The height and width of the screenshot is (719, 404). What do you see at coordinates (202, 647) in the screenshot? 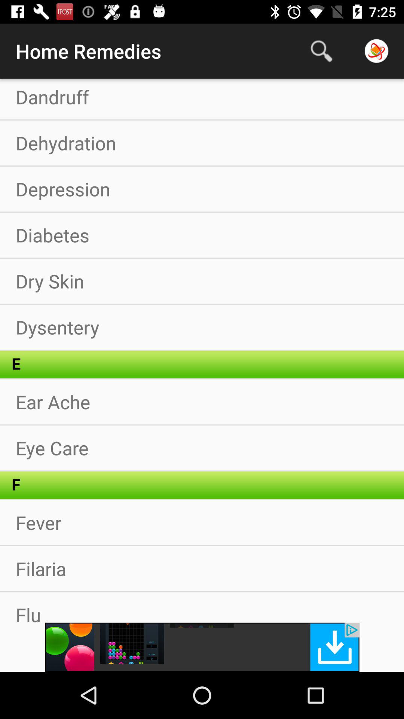
I see `advertising area` at bounding box center [202, 647].